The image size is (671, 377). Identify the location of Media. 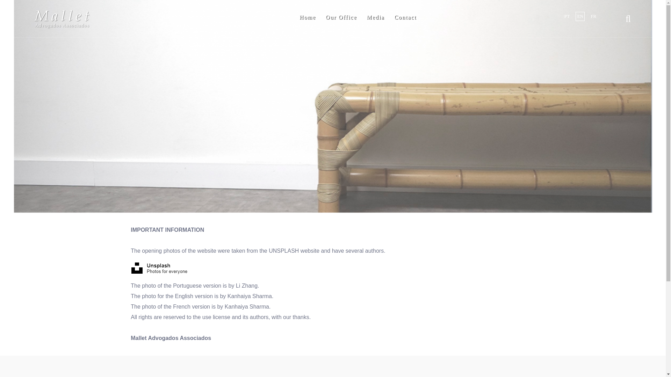
(376, 17).